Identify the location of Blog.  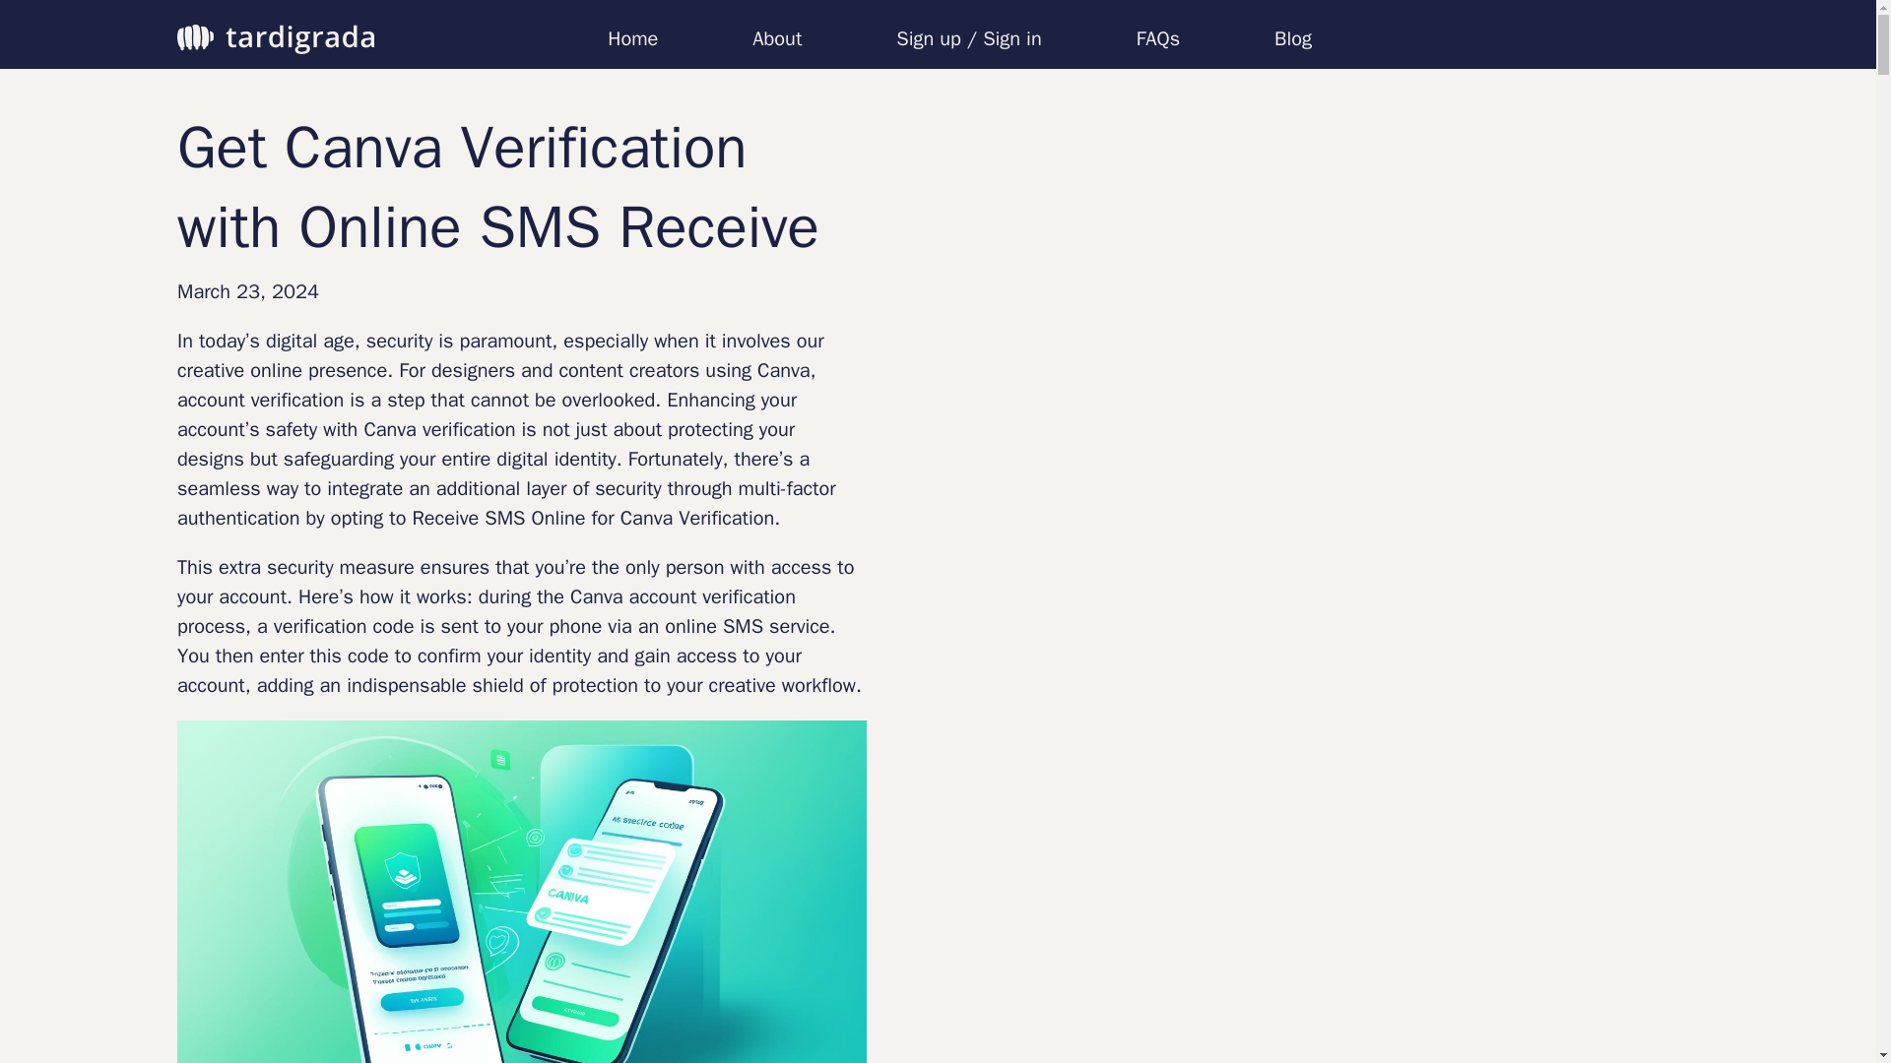
(1293, 38).